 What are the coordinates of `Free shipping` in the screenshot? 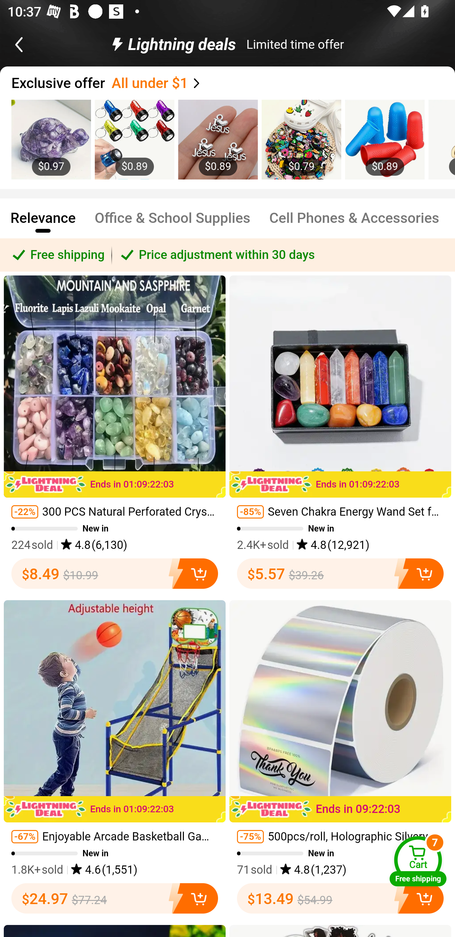 It's located at (56, 255).